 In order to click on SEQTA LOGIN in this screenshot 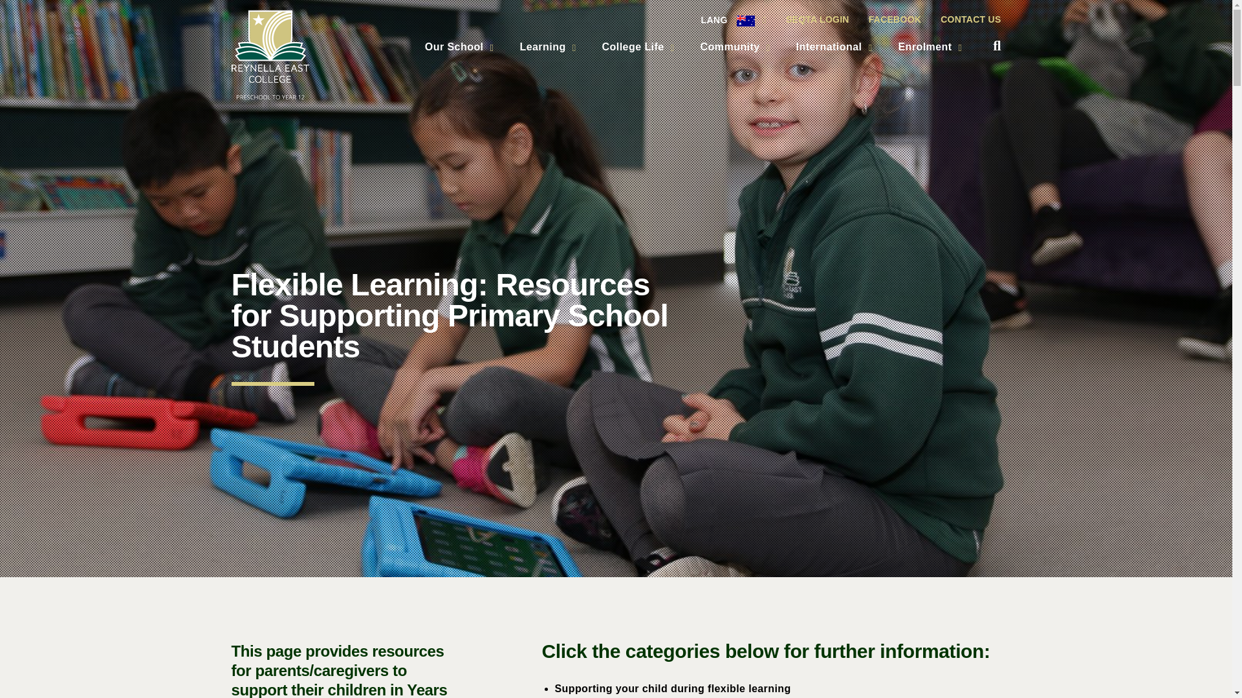, I will do `click(818, 20)`.